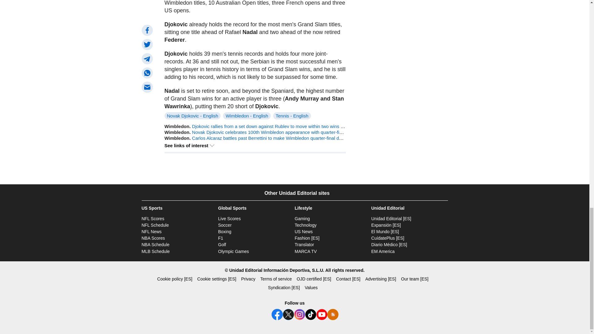 The height and width of the screenshot is (334, 594). What do you see at coordinates (385, 231) in the screenshot?
I see `Open in new window` at bounding box center [385, 231].